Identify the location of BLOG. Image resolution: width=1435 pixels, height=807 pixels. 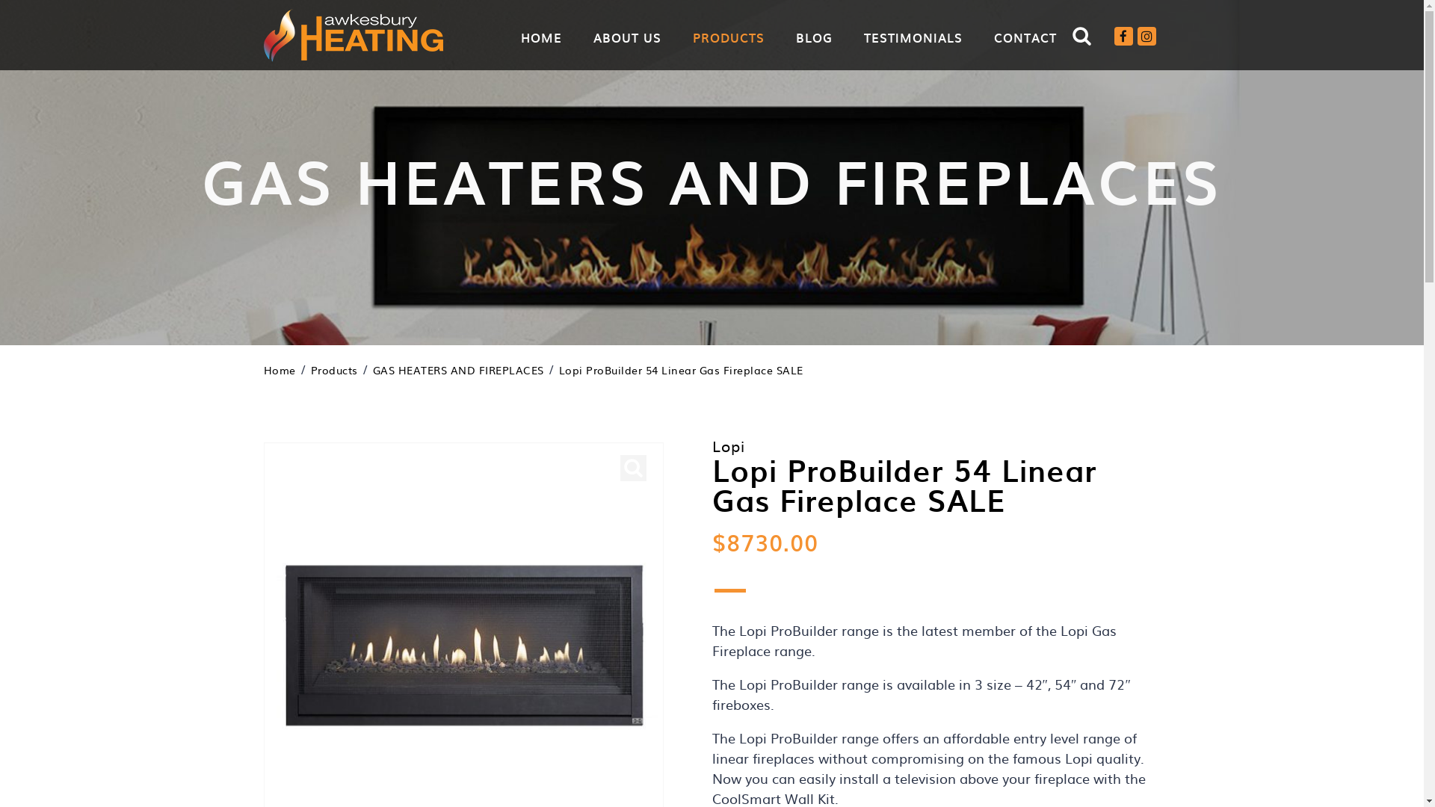
(813, 37).